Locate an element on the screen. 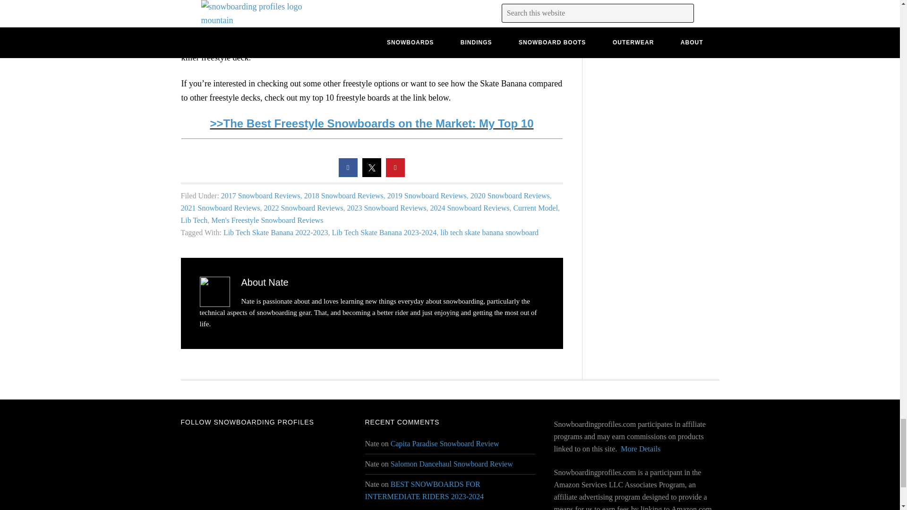 The height and width of the screenshot is (510, 907). Share on Pinterest is located at coordinates (395, 174).